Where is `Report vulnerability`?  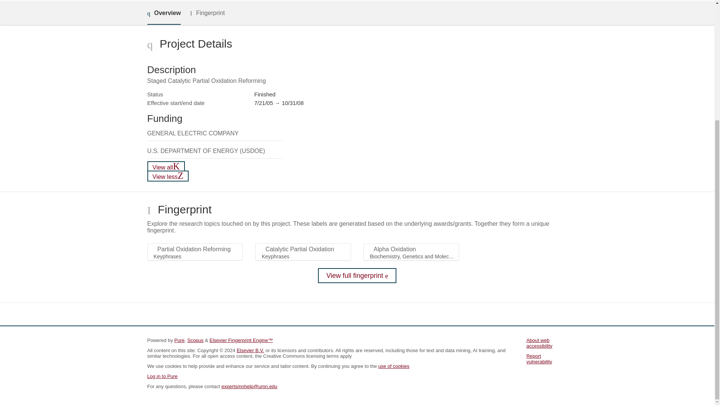 Report vulnerability is located at coordinates (539, 358).